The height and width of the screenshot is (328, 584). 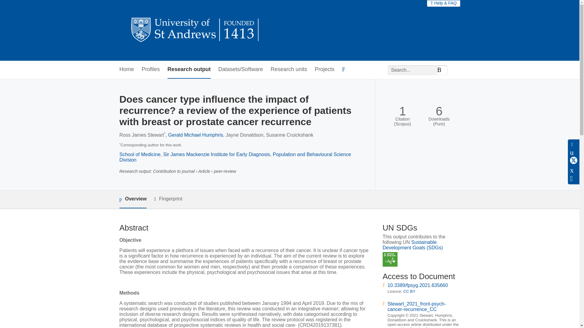 I want to click on Population and Behavioural Science Division, so click(x=235, y=157).